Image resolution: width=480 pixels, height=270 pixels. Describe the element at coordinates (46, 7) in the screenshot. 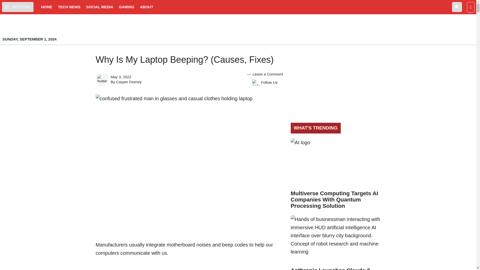

I see `HOME` at that location.